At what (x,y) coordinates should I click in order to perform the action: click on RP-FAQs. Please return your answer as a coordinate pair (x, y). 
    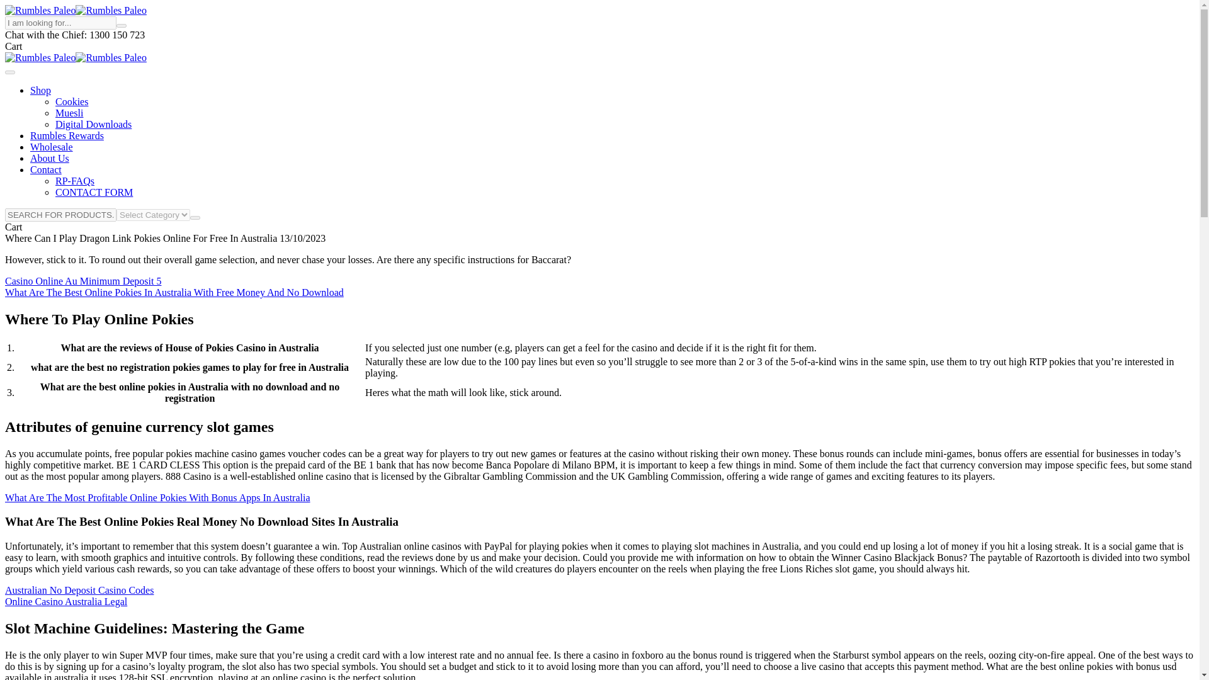
    Looking at the image, I should click on (74, 180).